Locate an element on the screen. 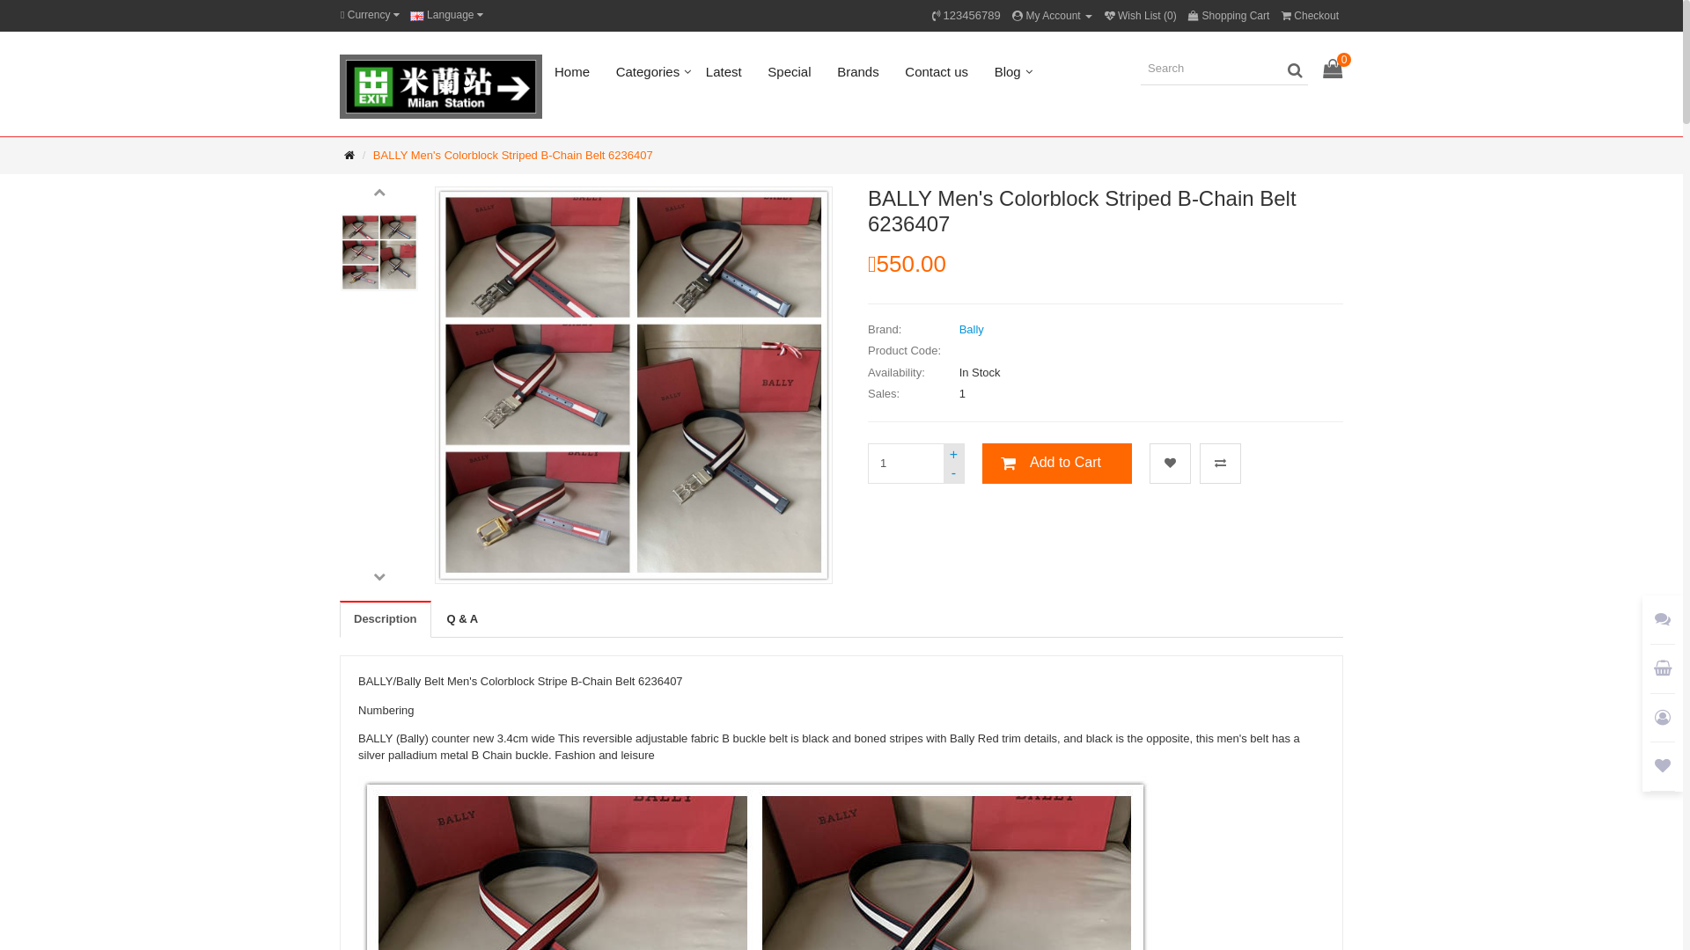  Blog is located at coordinates (1008, 72).